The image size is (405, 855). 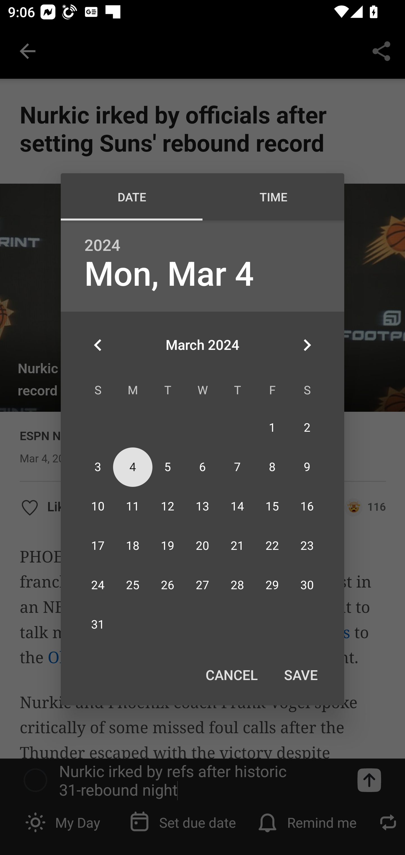 What do you see at coordinates (237, 586) in the screenshot?
I see `28 28 March 2024` at bounding box center [237, 586].